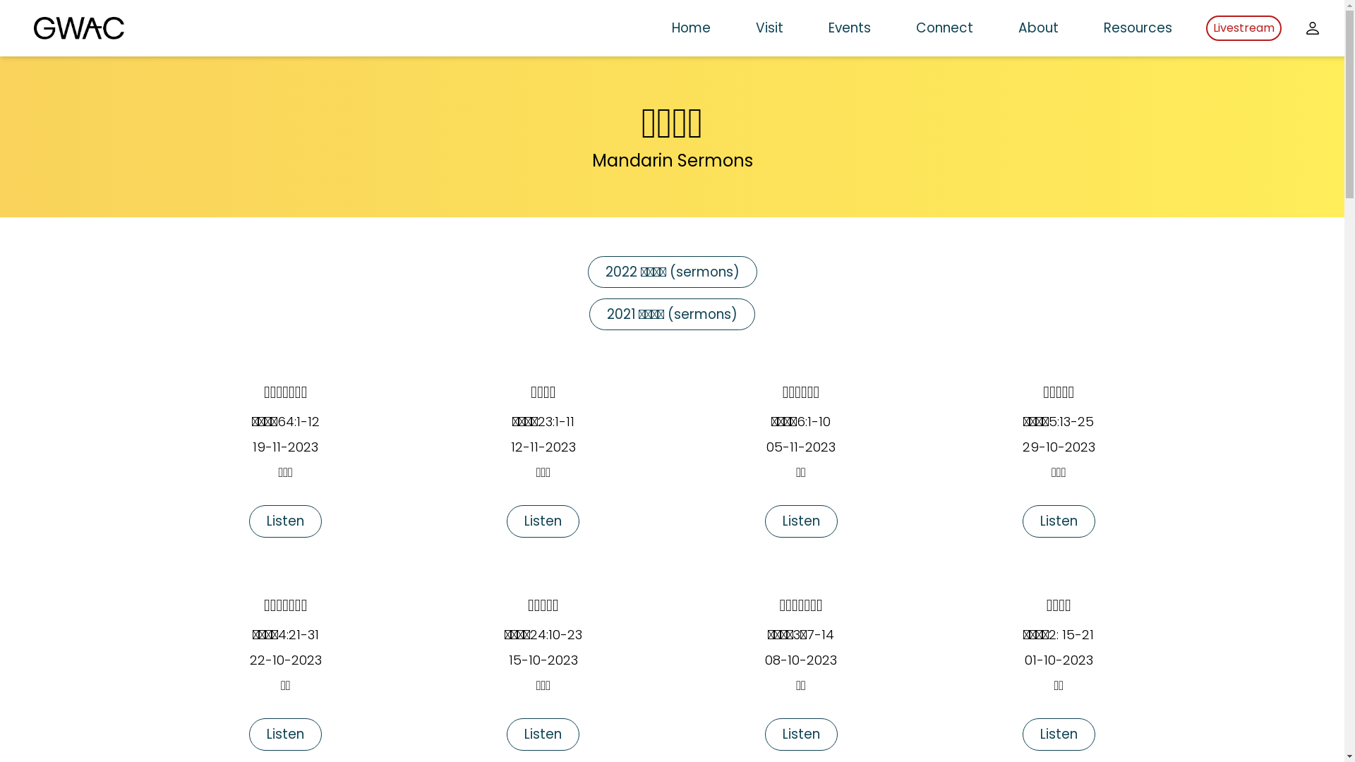  Describe the element at coordinates (769, 28) in the screenshot. I see `Visit` at that location.